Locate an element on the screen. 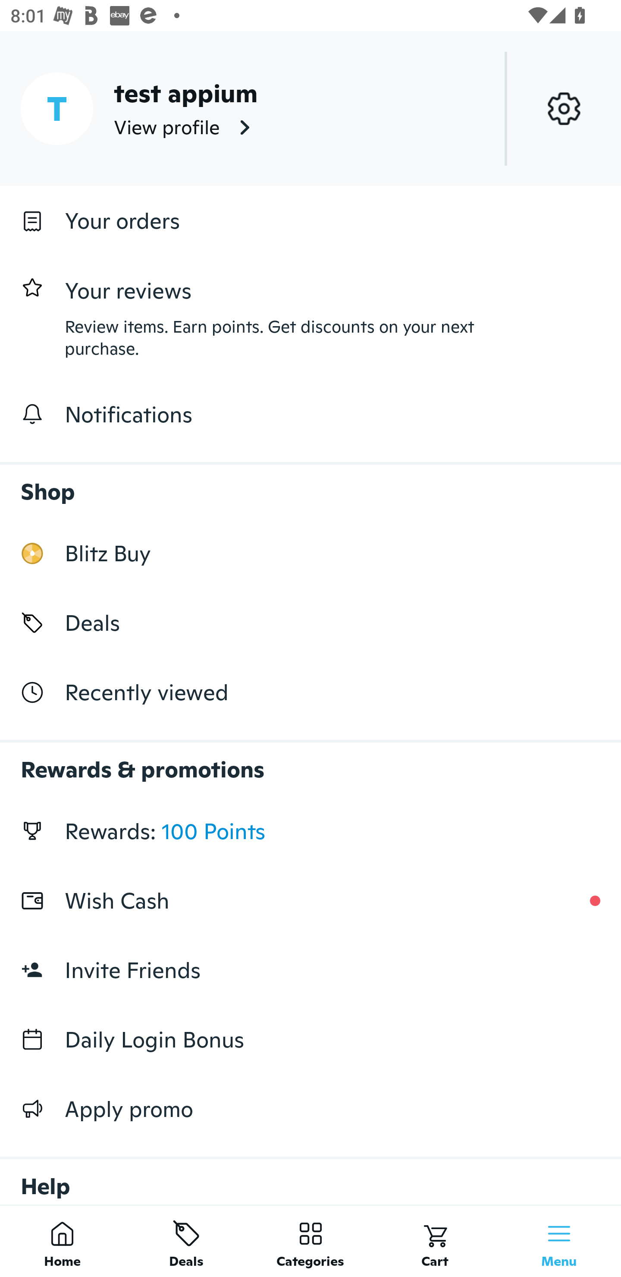 This screenshot has width=621, height=1277. Shop is located at coordinates (310, 484).